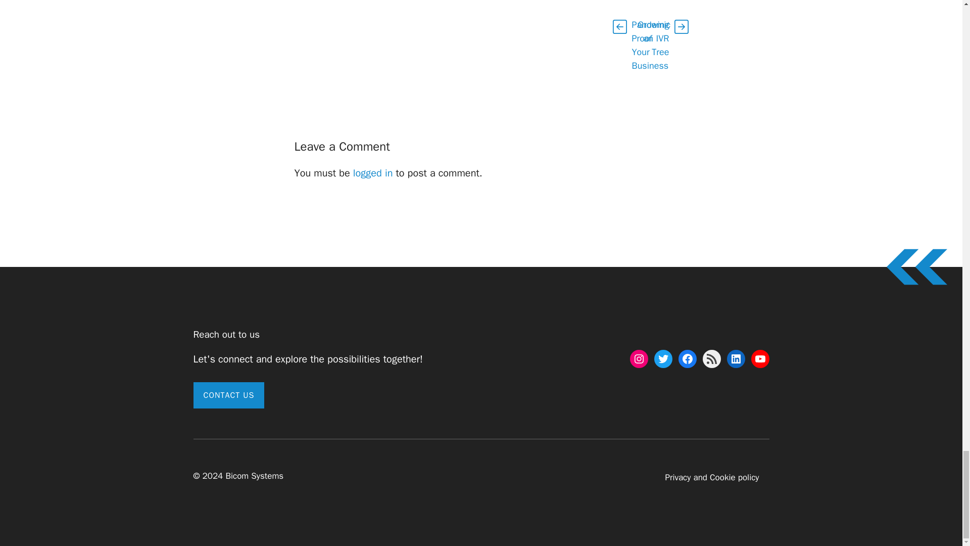  What do you see at coordinates (711, 359) in the screenshot?
I see `RSS Feed` at bounding box center [711, 359].